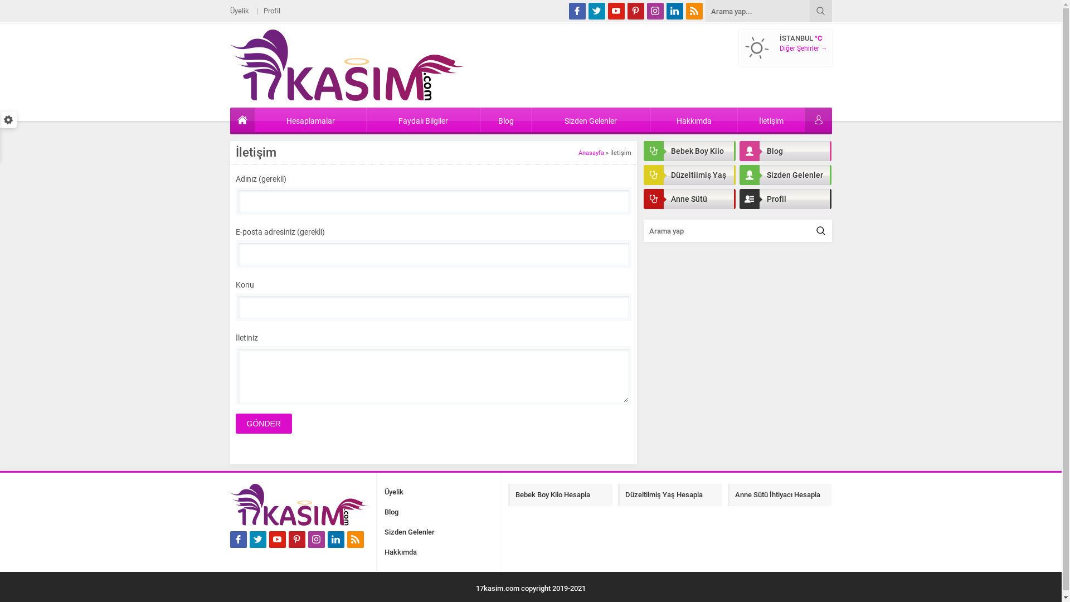 The height and width of the screenshot is (602, 1070). I want to click on Blog, so click(391, 512).